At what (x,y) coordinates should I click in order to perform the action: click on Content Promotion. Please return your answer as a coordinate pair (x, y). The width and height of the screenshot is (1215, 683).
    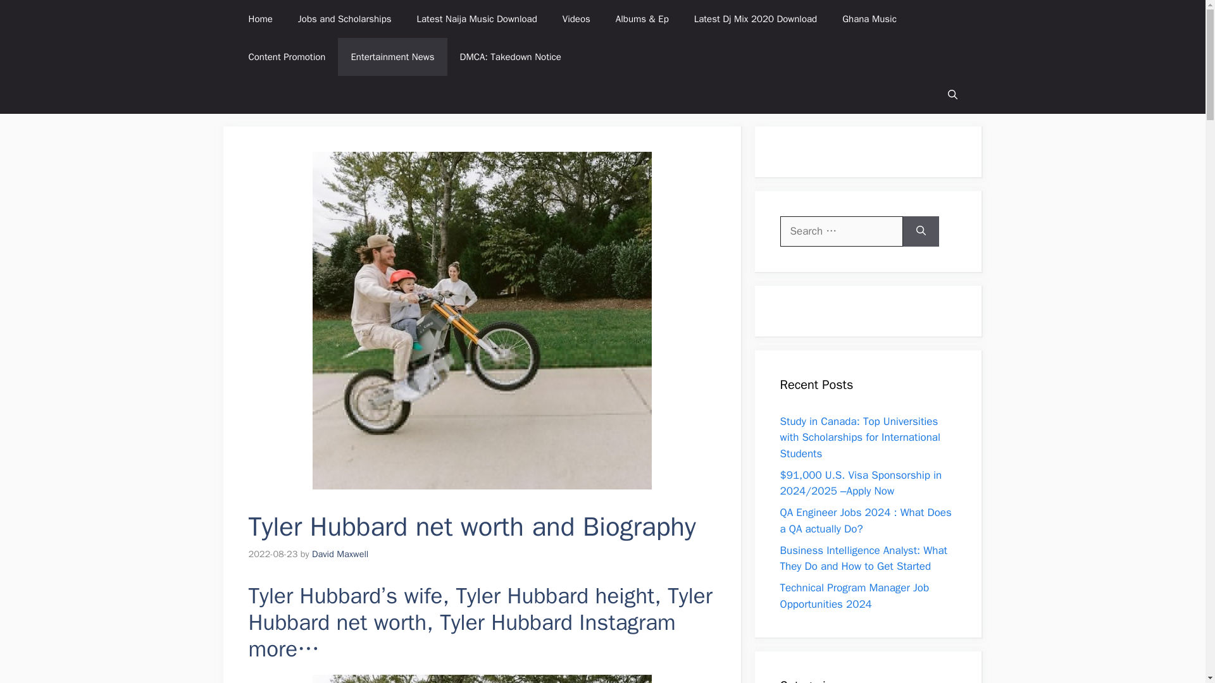
    Looking at the image, I should click on (286, 57).